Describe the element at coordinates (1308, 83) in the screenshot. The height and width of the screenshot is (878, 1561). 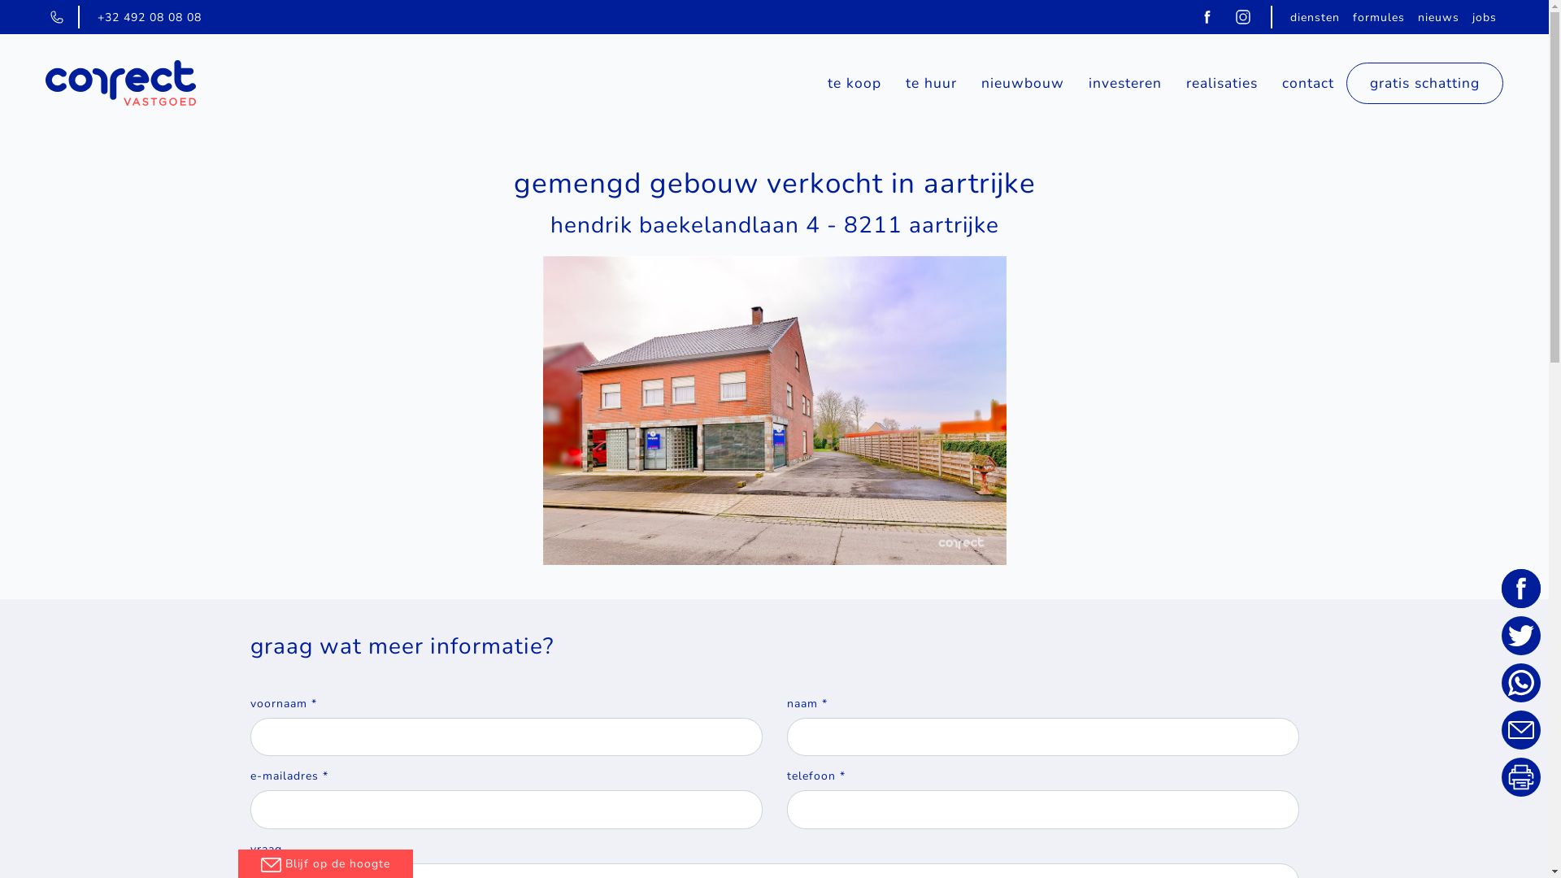
I see `contact` at that location.